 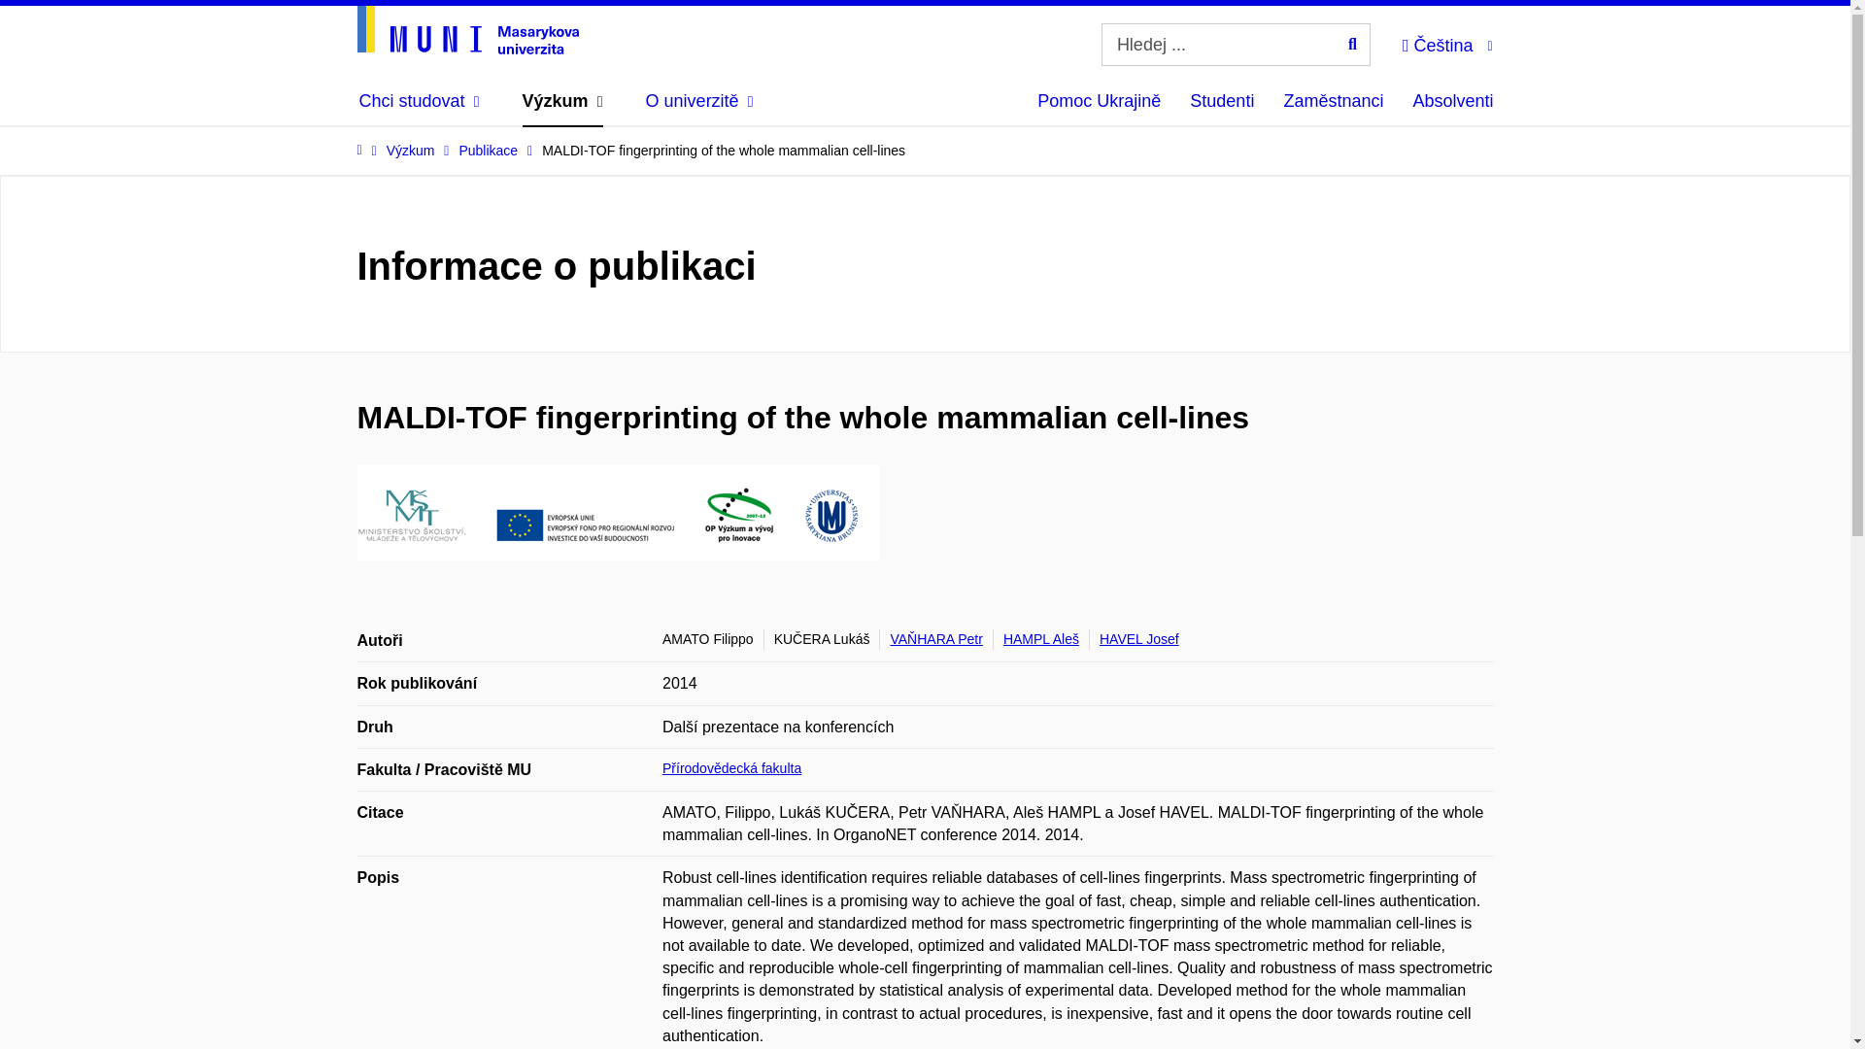 I want to click on Homepage webu, so click(x=468, y=30).